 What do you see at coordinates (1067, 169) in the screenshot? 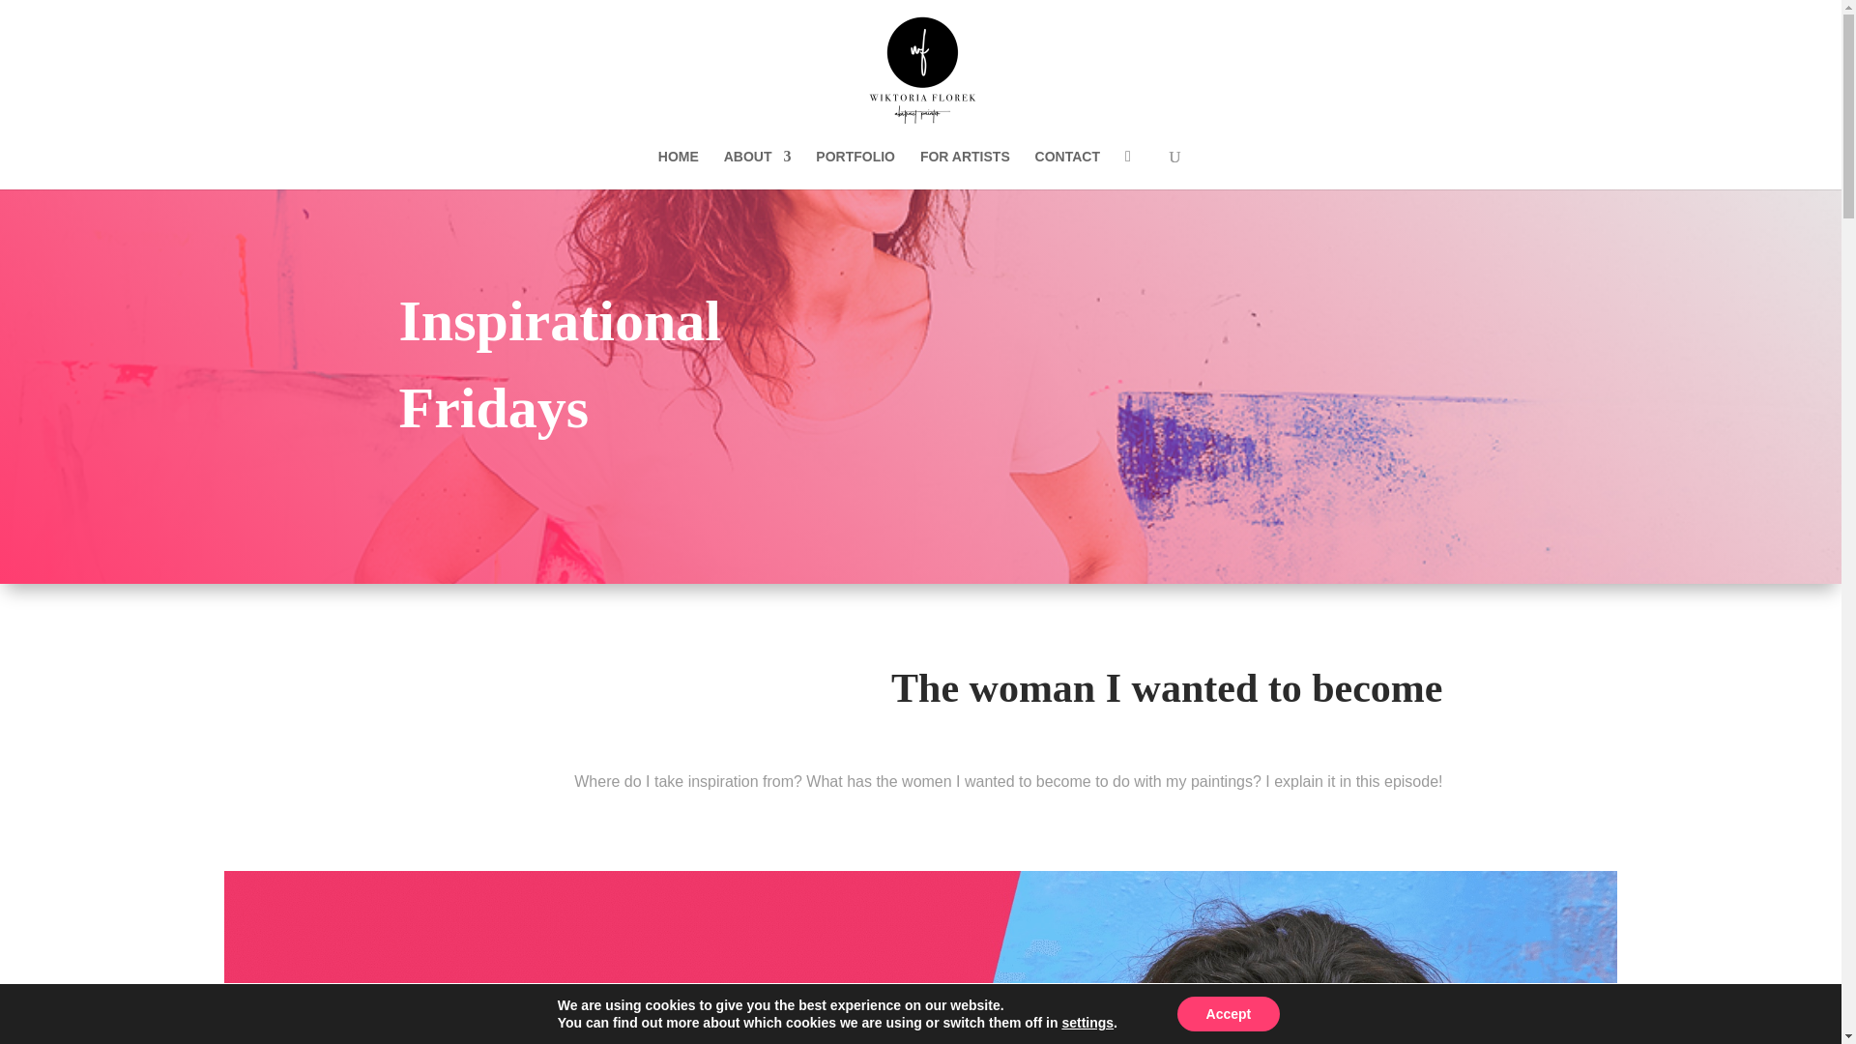
I see `CONTACT` at bounding box center [1067, 169].